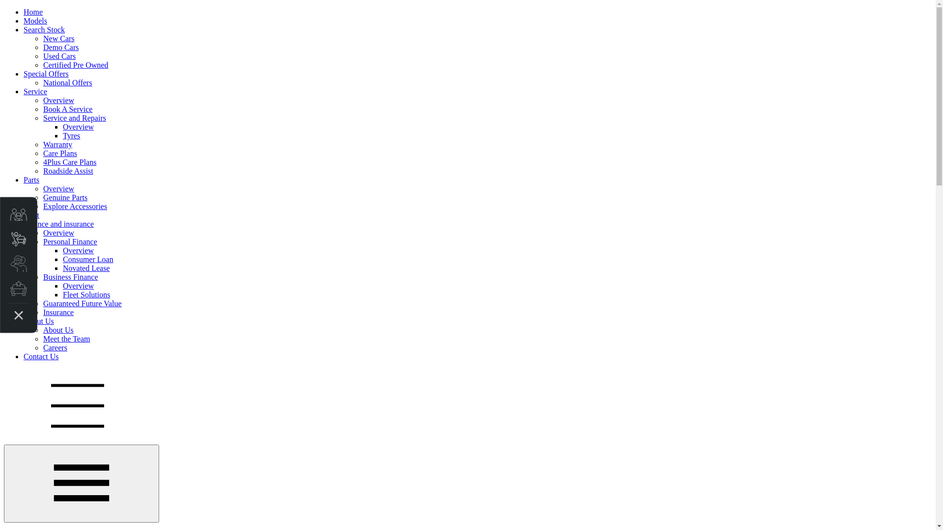  What do you see at coordinates (59, 56) in the screenshot?
I see `Used Cars` at bounding box center [59, 56].